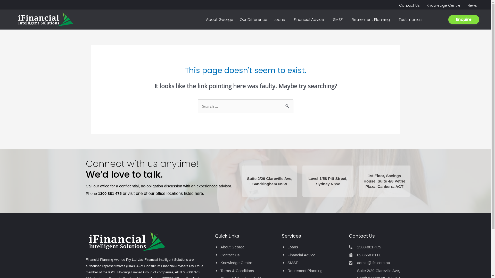 The width and height of the screenshot is (495, 278). What do you see at coordinates (254, 20) in the screenshot?
I see `Our Difference` at bounding box center [254, 20].